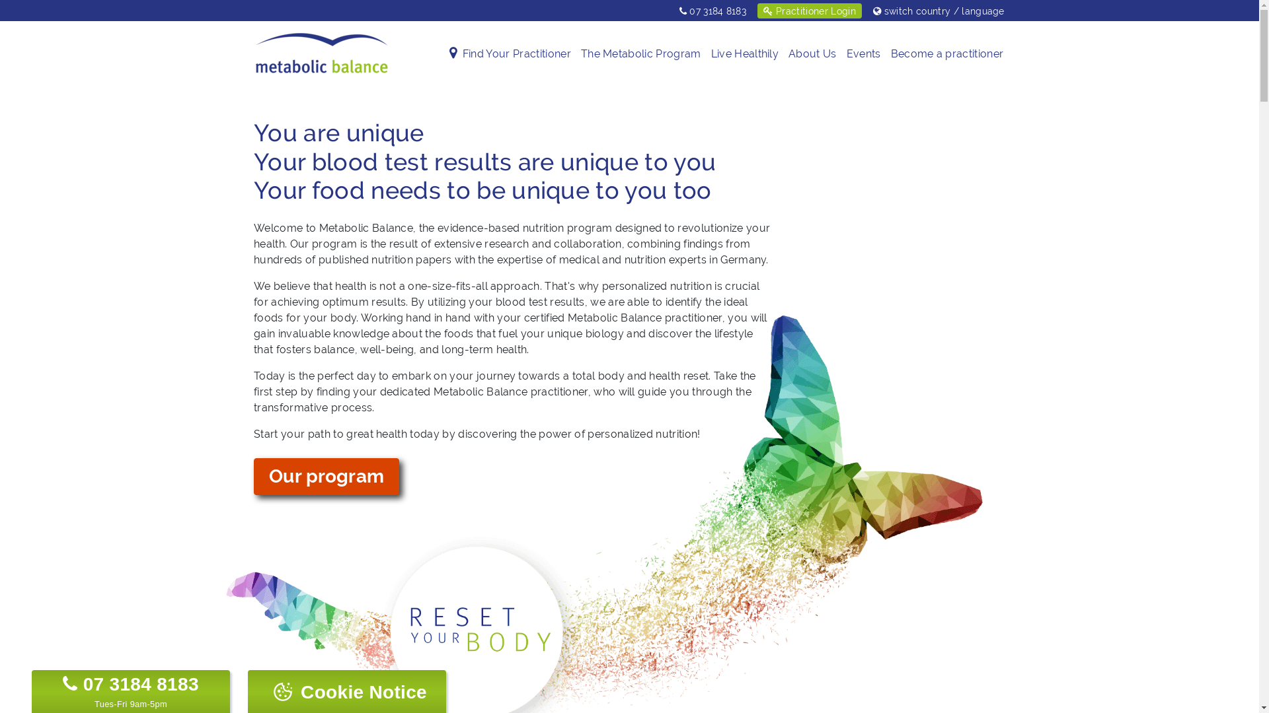 Image resolution: width=1269 pixels, height=713 pixels. Describe the element at coordinates (813, 54) in the screenshot. I see `About Us` at that location.